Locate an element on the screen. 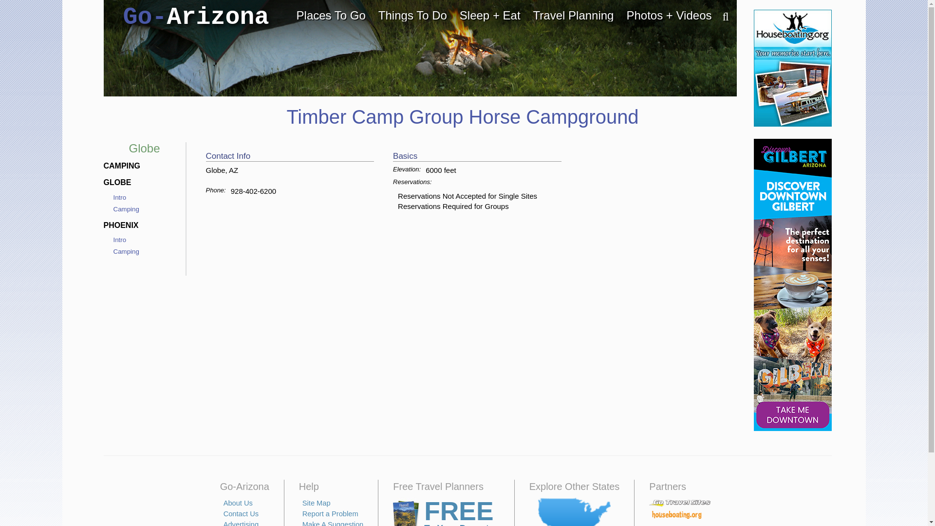  Request Your Arizona Travel Information is located at coordinates (446, 511).